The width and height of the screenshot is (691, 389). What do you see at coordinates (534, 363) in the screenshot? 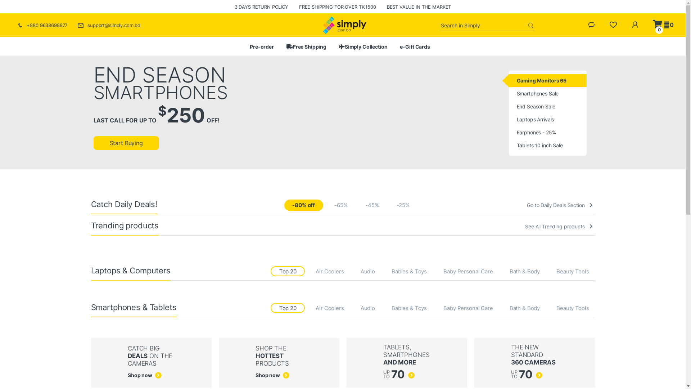
I see `THE NEW STANDARD
360 CAMERAS
UPTO70` at bounding box center [534, 363].